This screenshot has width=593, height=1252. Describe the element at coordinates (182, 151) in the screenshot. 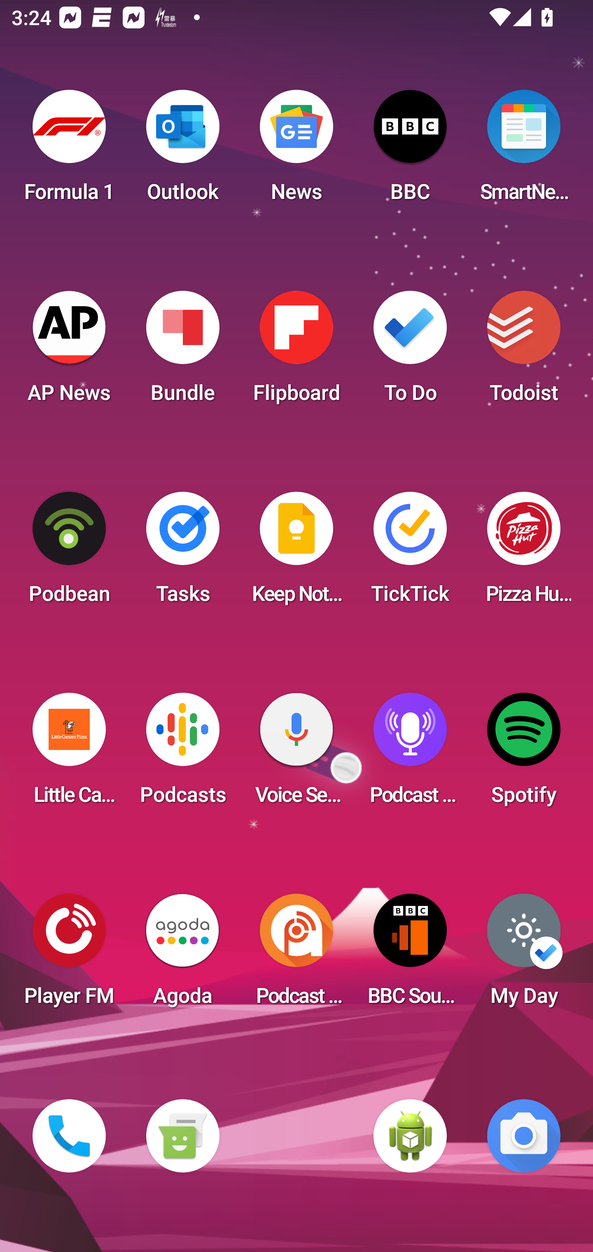

I see `Outlook` at that location.